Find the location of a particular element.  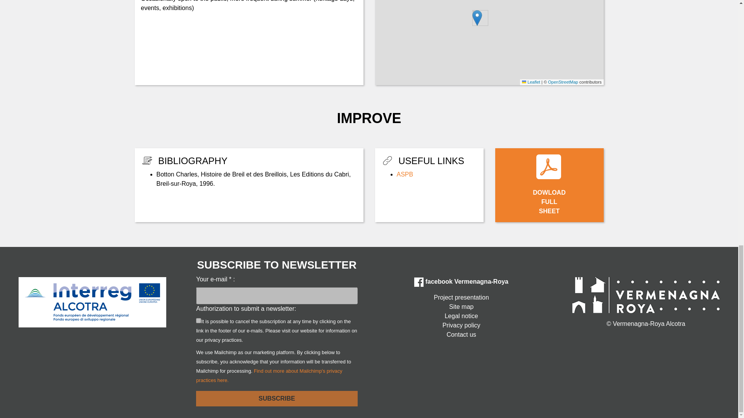

Legal notice is located at coordinates (461, 316).